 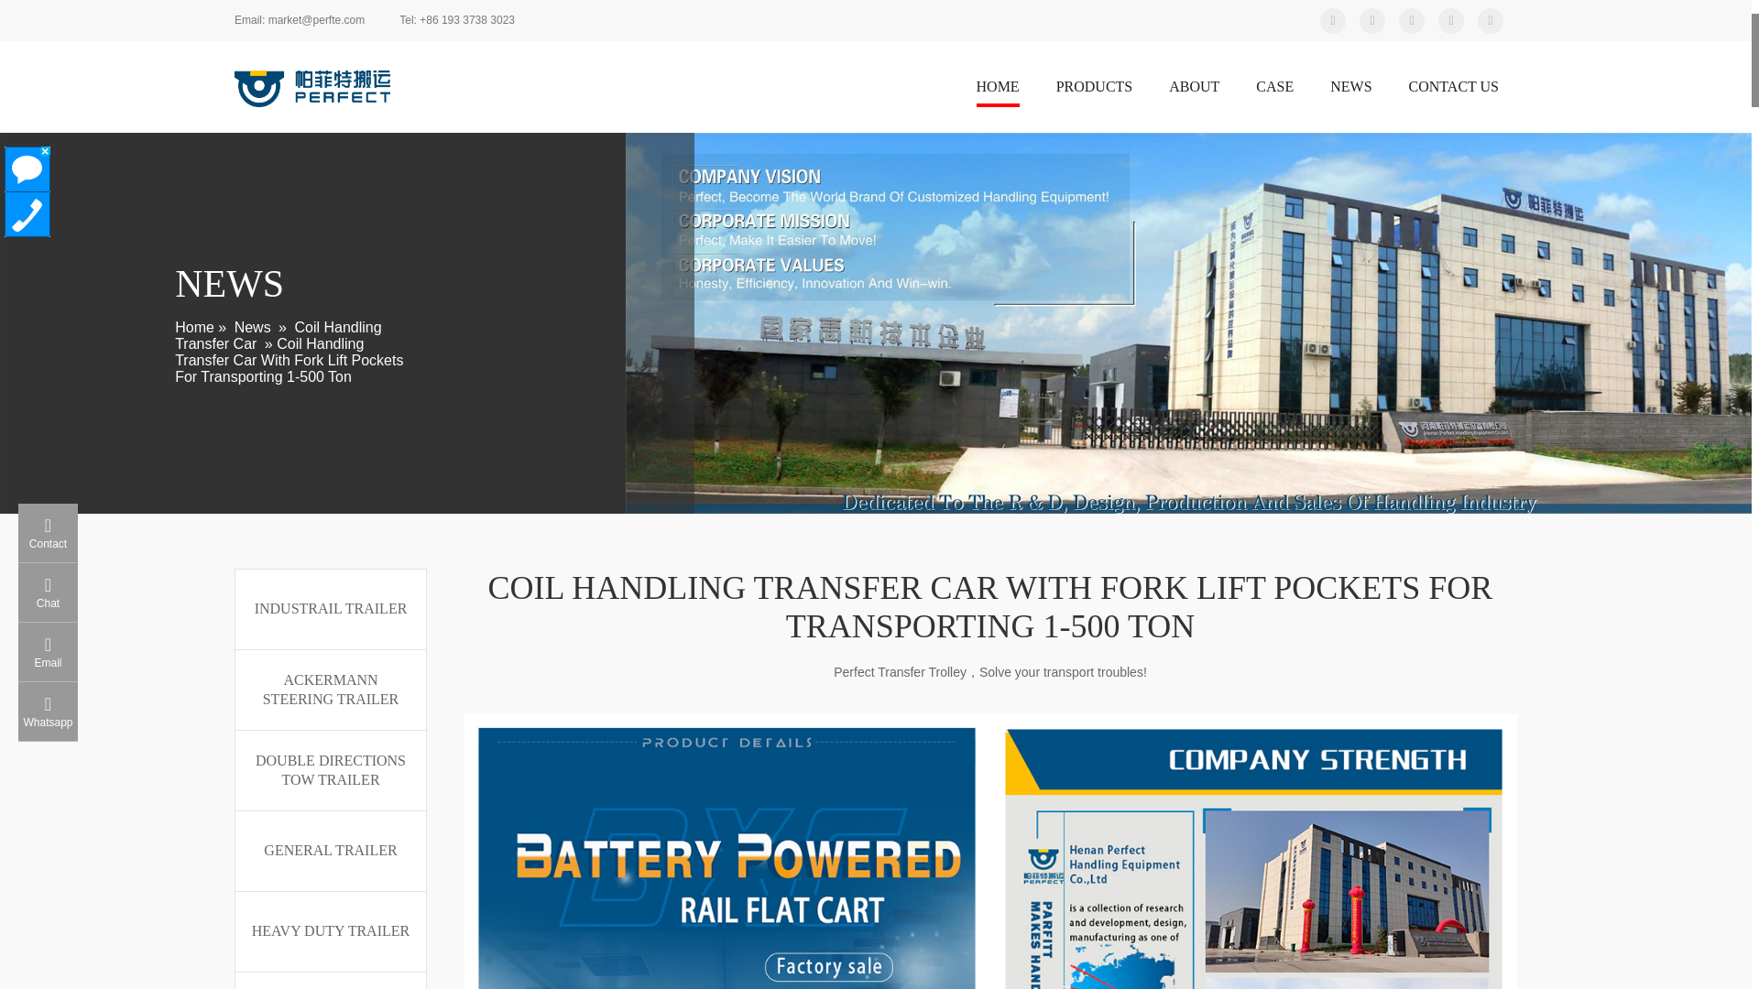 What do you see at coordinates (1194, 89) in the screenshot?
I see `ABOUT` at bounding box center [1194, 89].